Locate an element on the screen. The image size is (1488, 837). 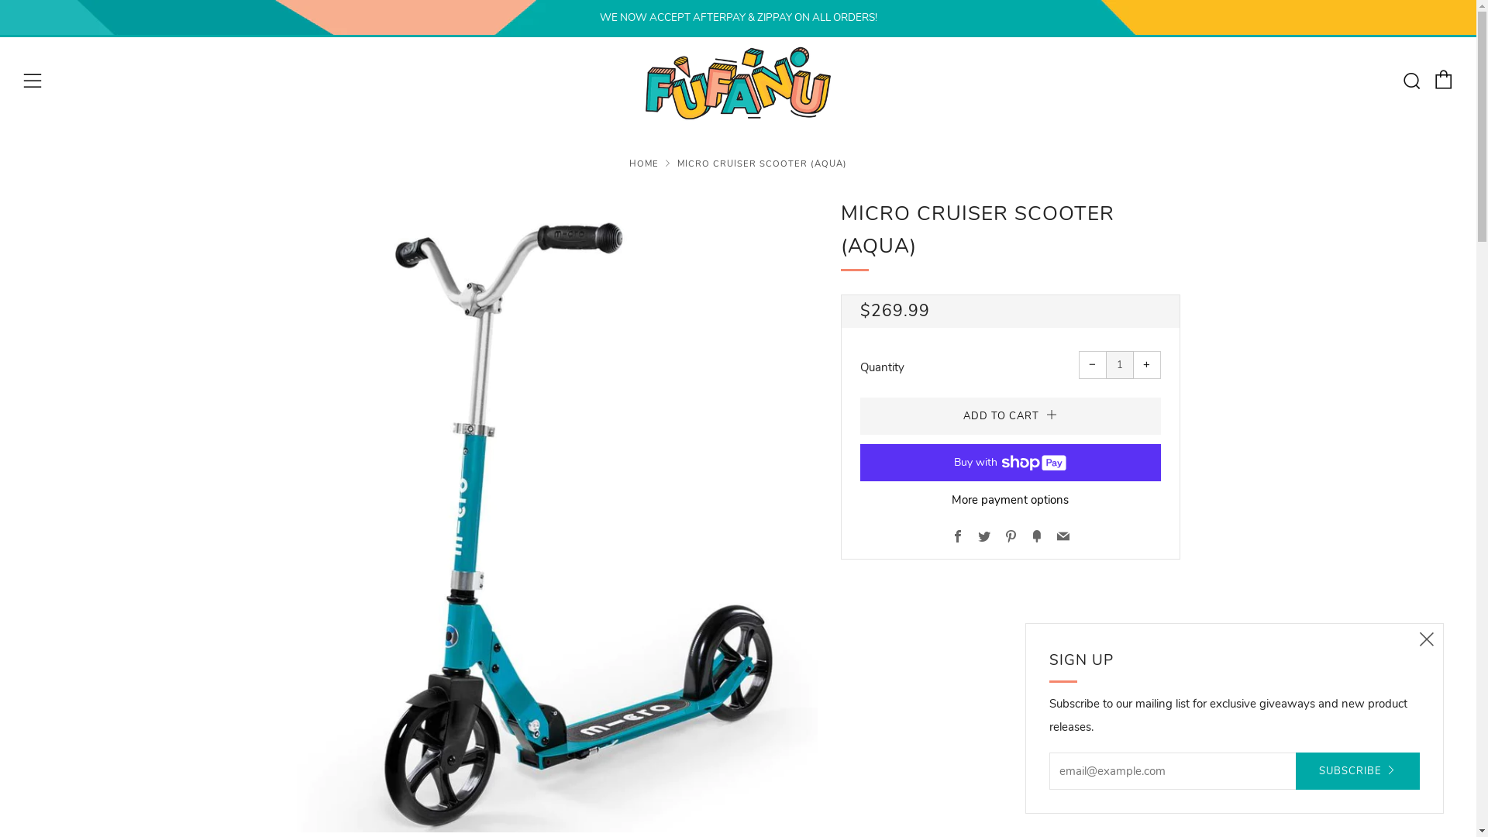
Close (esc) is located at coordinates (1427, 640).